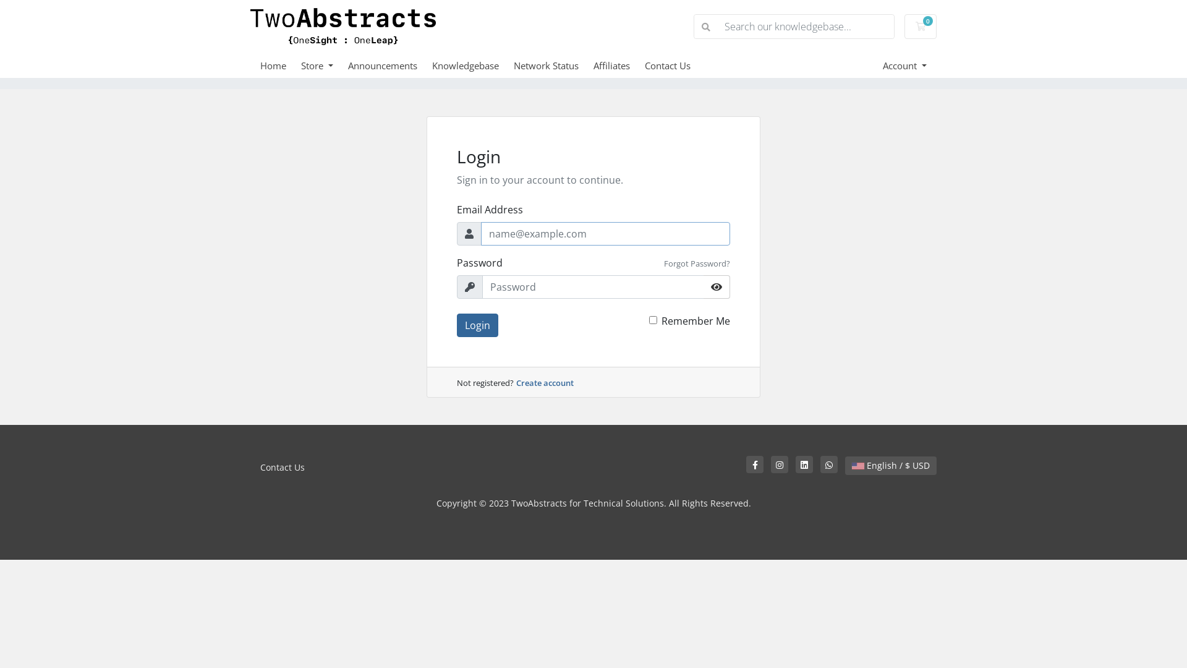 Image resolution: width=1187 pixels, height=668 pixels. I want to click on Forgot Password?, so click(697, 263).